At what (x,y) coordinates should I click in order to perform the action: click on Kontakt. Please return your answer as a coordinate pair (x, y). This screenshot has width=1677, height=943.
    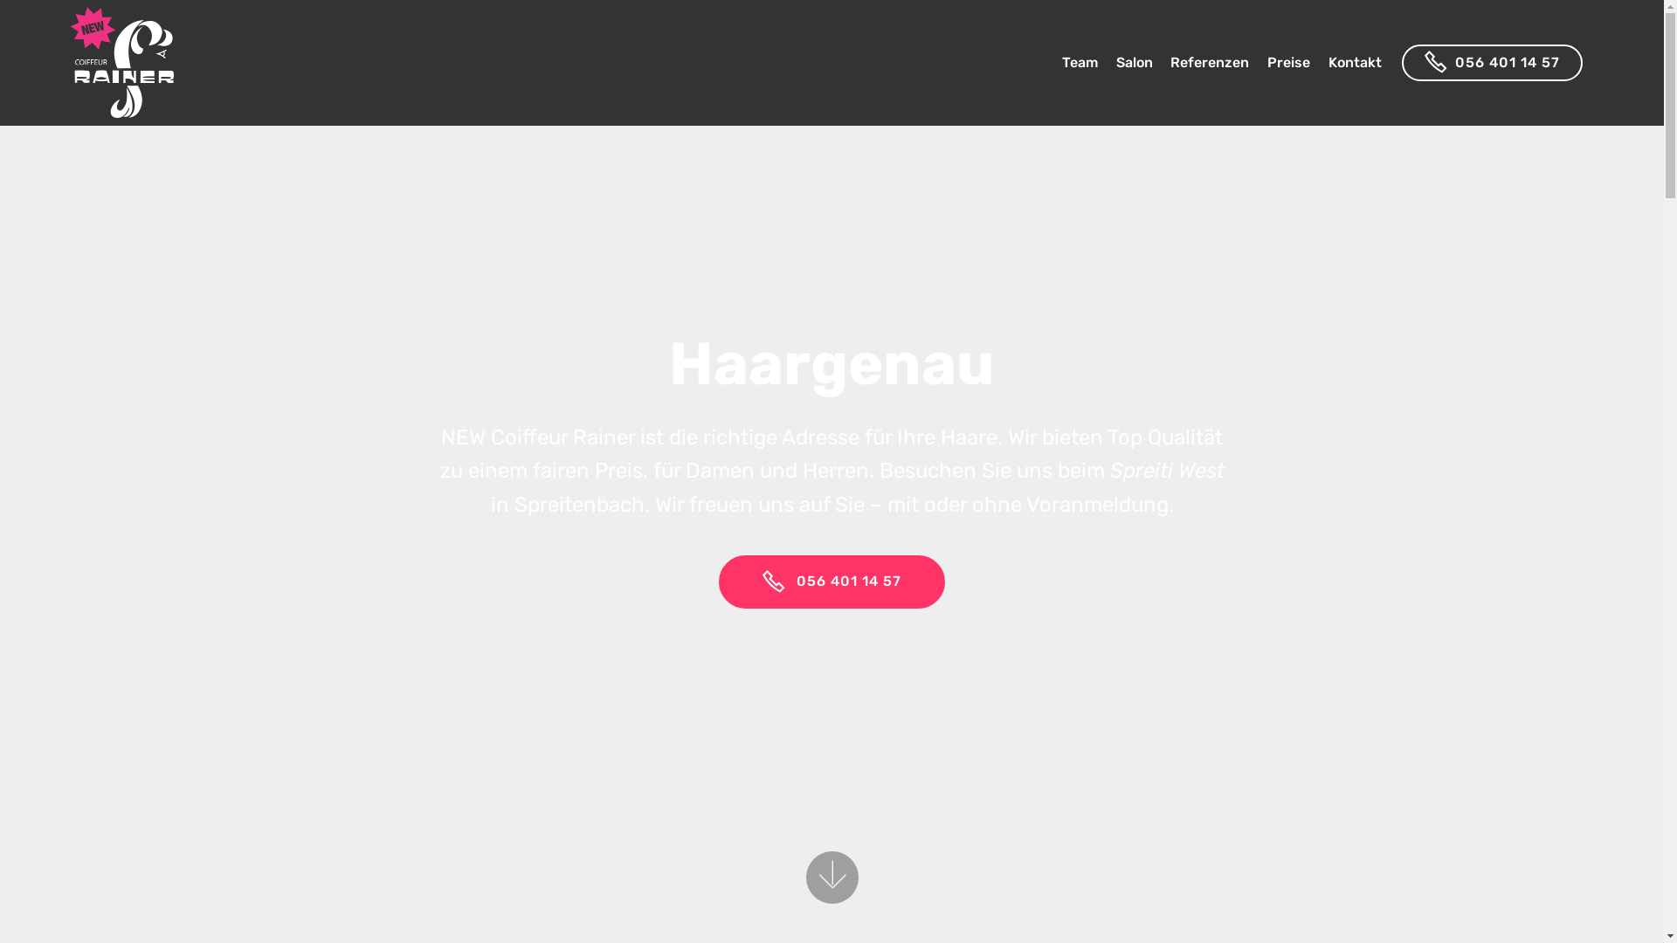
    Looking at the image, I should click on (1356, 63).